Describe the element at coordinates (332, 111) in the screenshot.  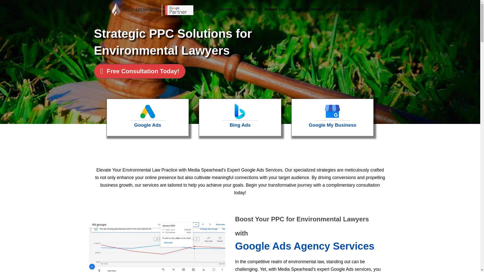
I see `gmb` at that location.